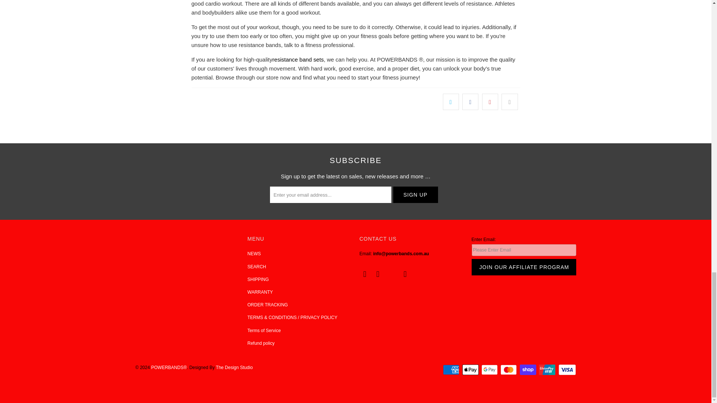 The image size is (717, 403). I want to click on American Express, so click(452, 369).